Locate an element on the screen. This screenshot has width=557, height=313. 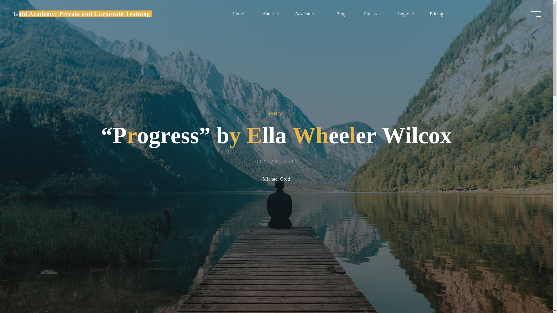
View all posts by Michael Gold is located at coordinates (276, 180).